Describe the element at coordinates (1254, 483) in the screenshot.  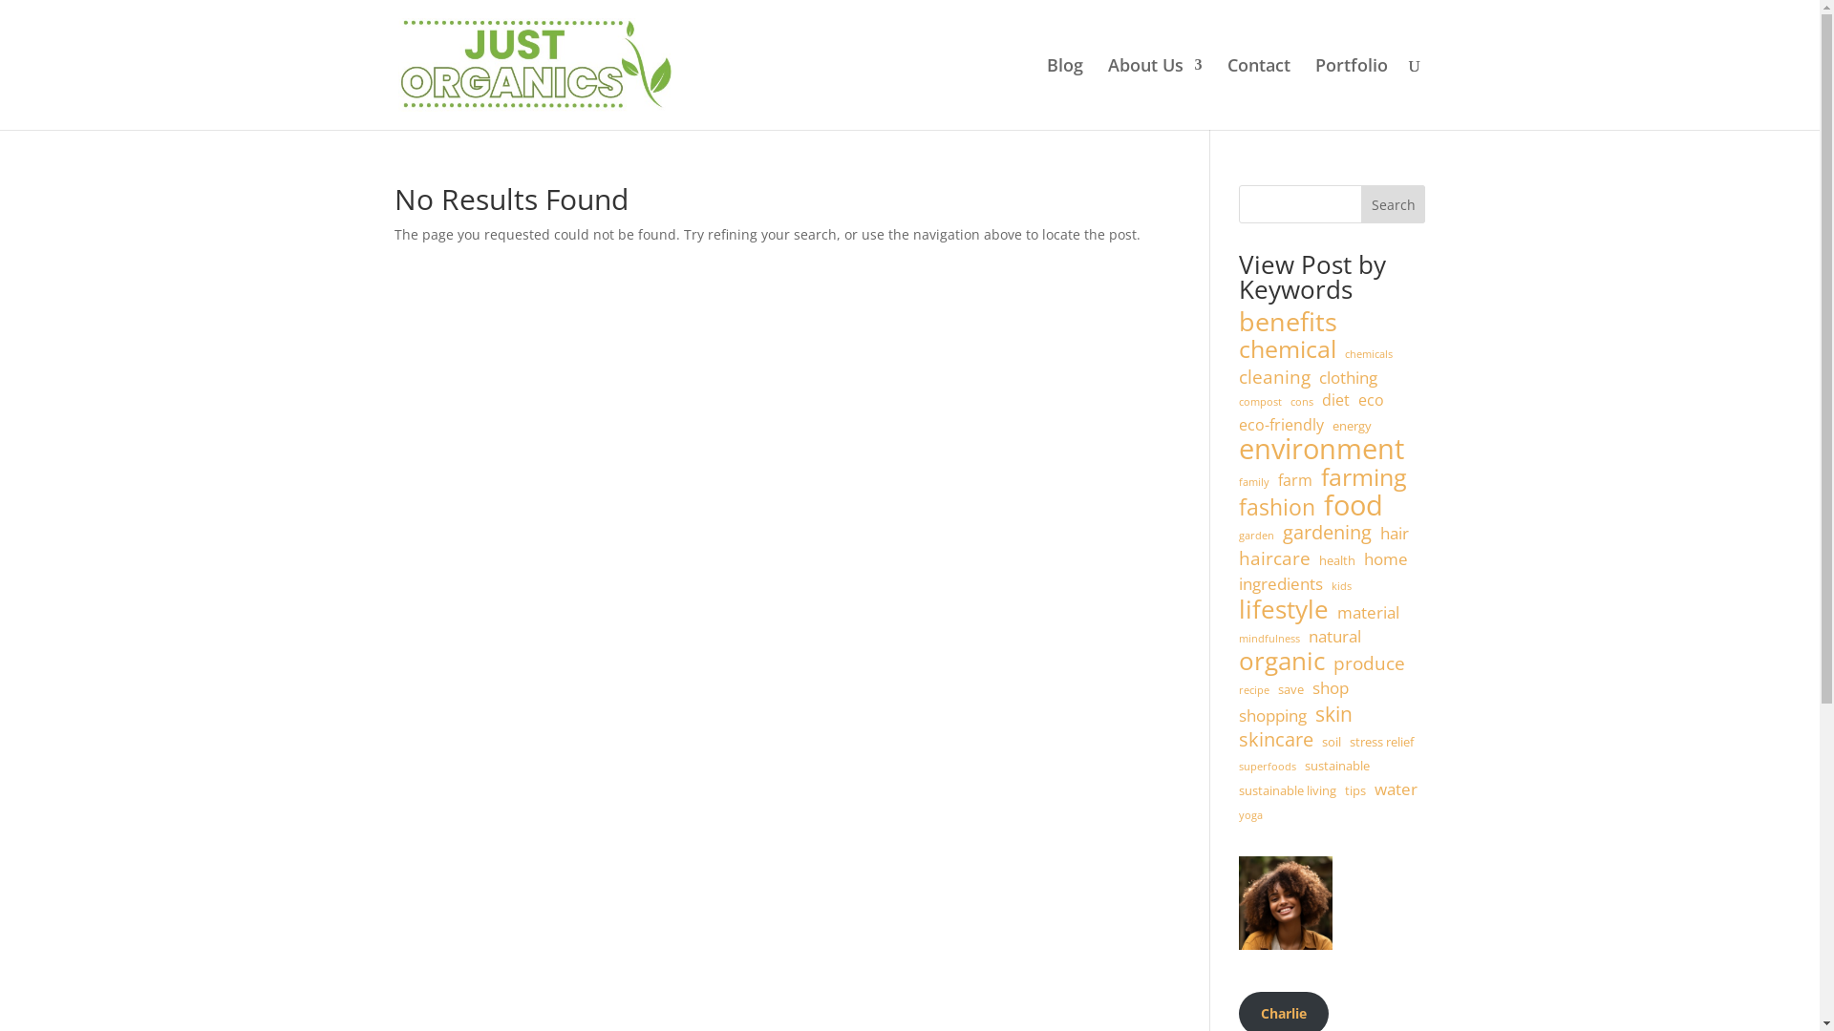
I see `family` at that location.